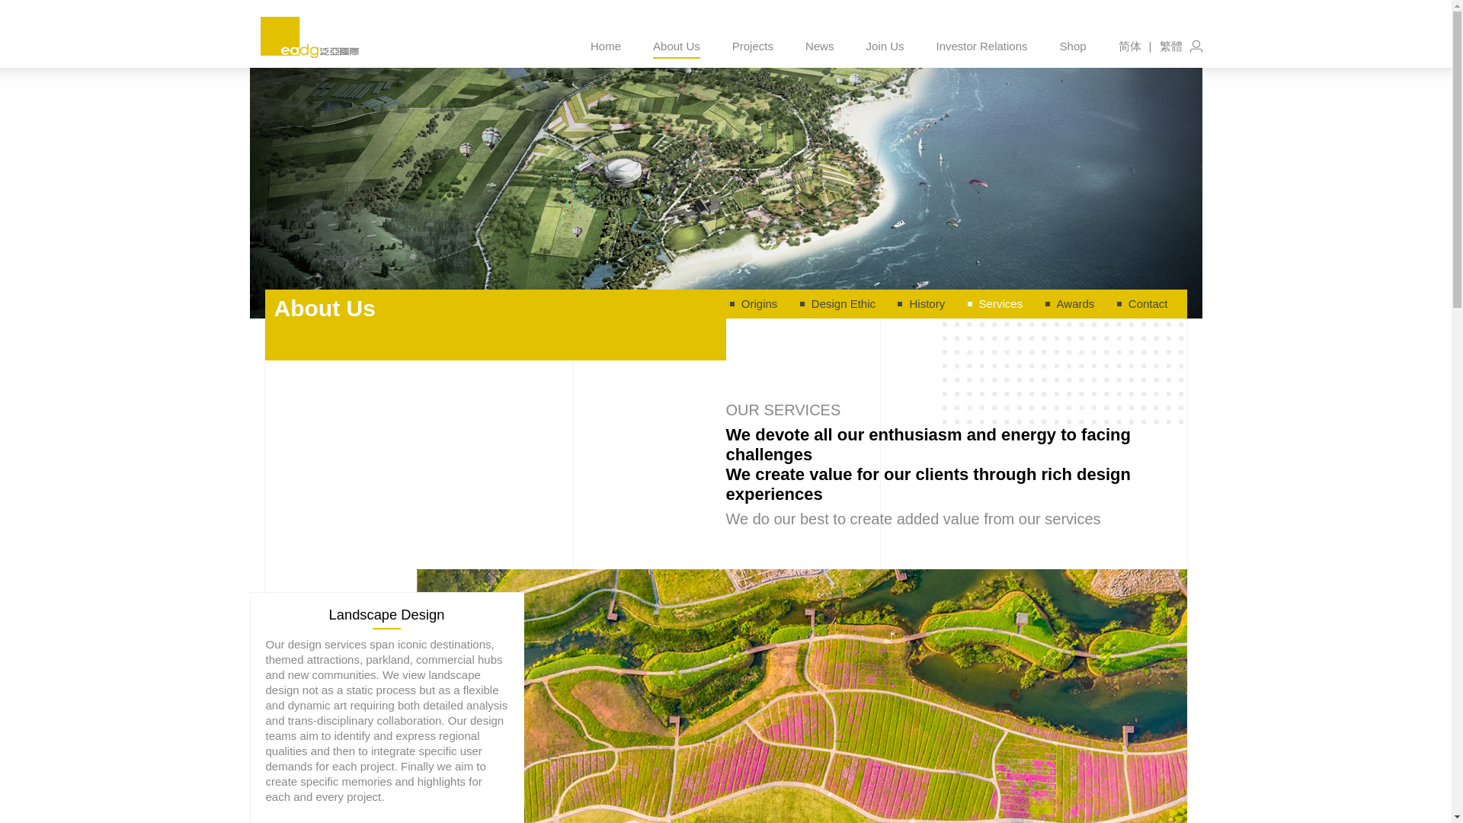 The width and height of the screenshot is (1463, 823). I want to click on History, so click(931, 303).